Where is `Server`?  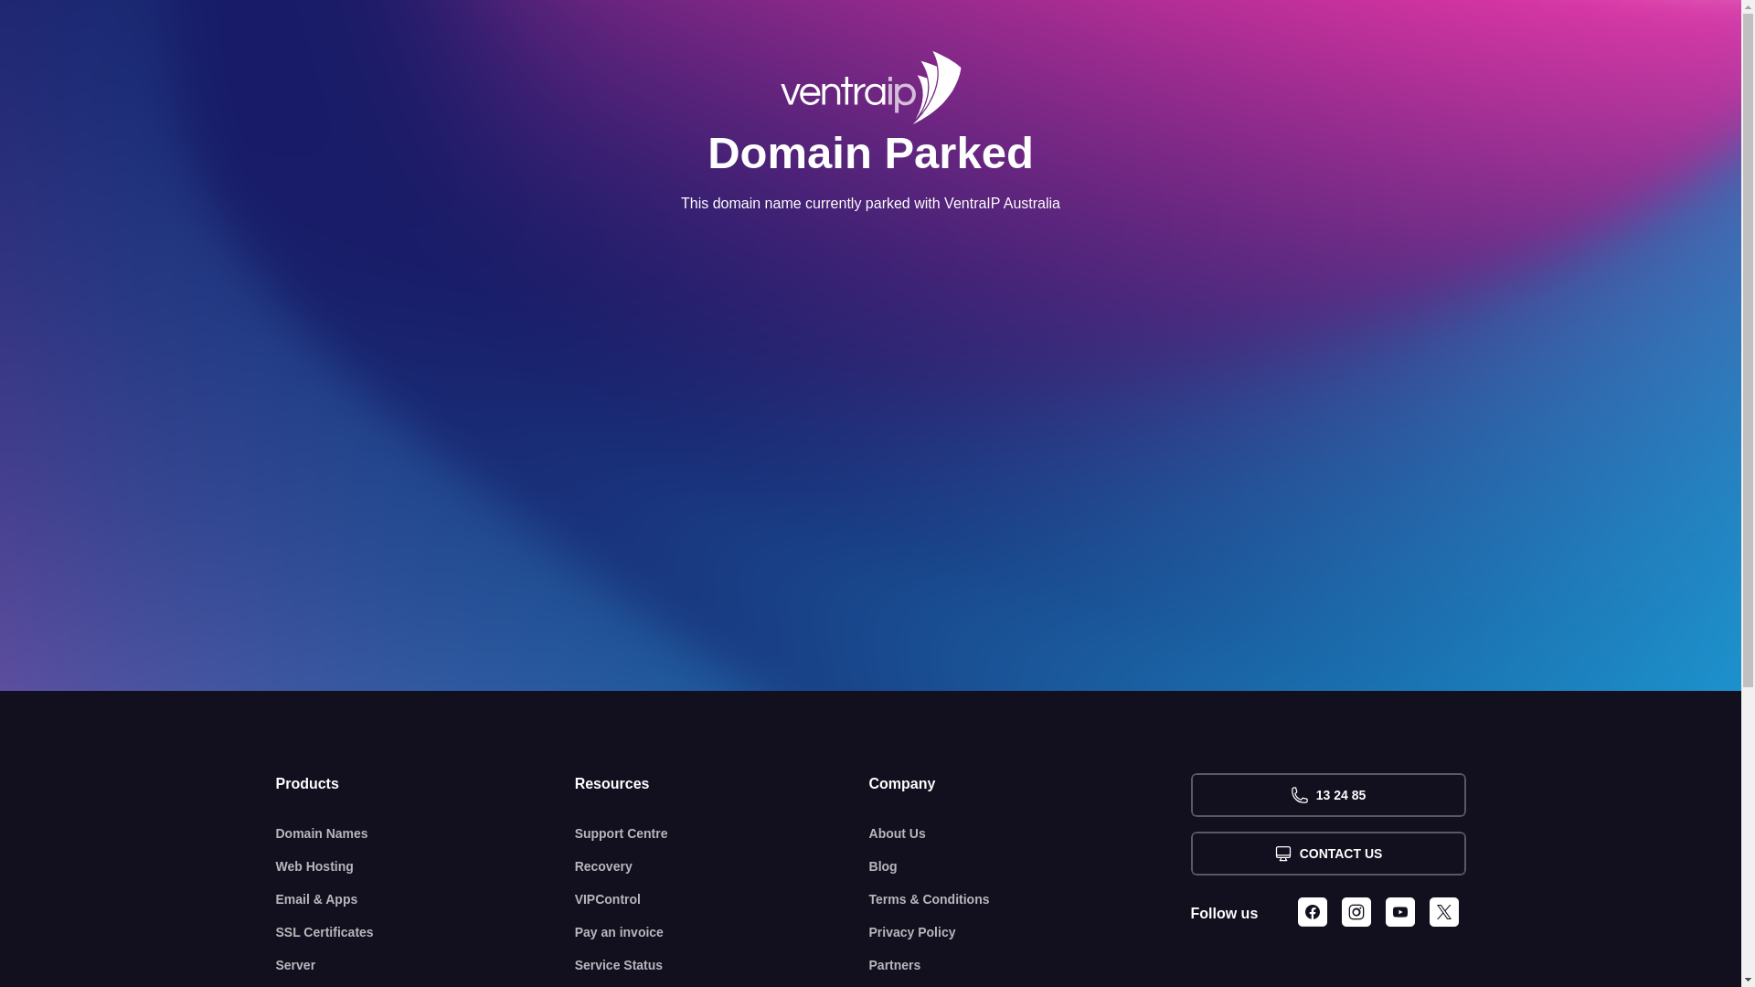 Server is located at coordinates (426, 965).